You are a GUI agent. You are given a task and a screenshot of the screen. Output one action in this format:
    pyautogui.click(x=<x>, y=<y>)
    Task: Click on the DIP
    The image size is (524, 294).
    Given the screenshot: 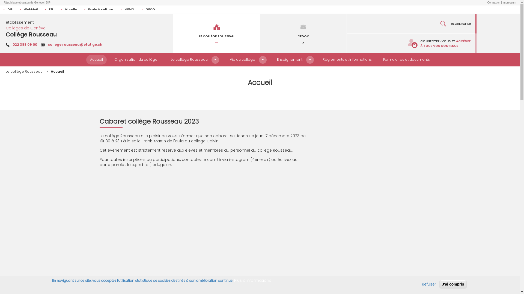 What is the action you would take?
    pyautogui.click(x=8, y=10)
    